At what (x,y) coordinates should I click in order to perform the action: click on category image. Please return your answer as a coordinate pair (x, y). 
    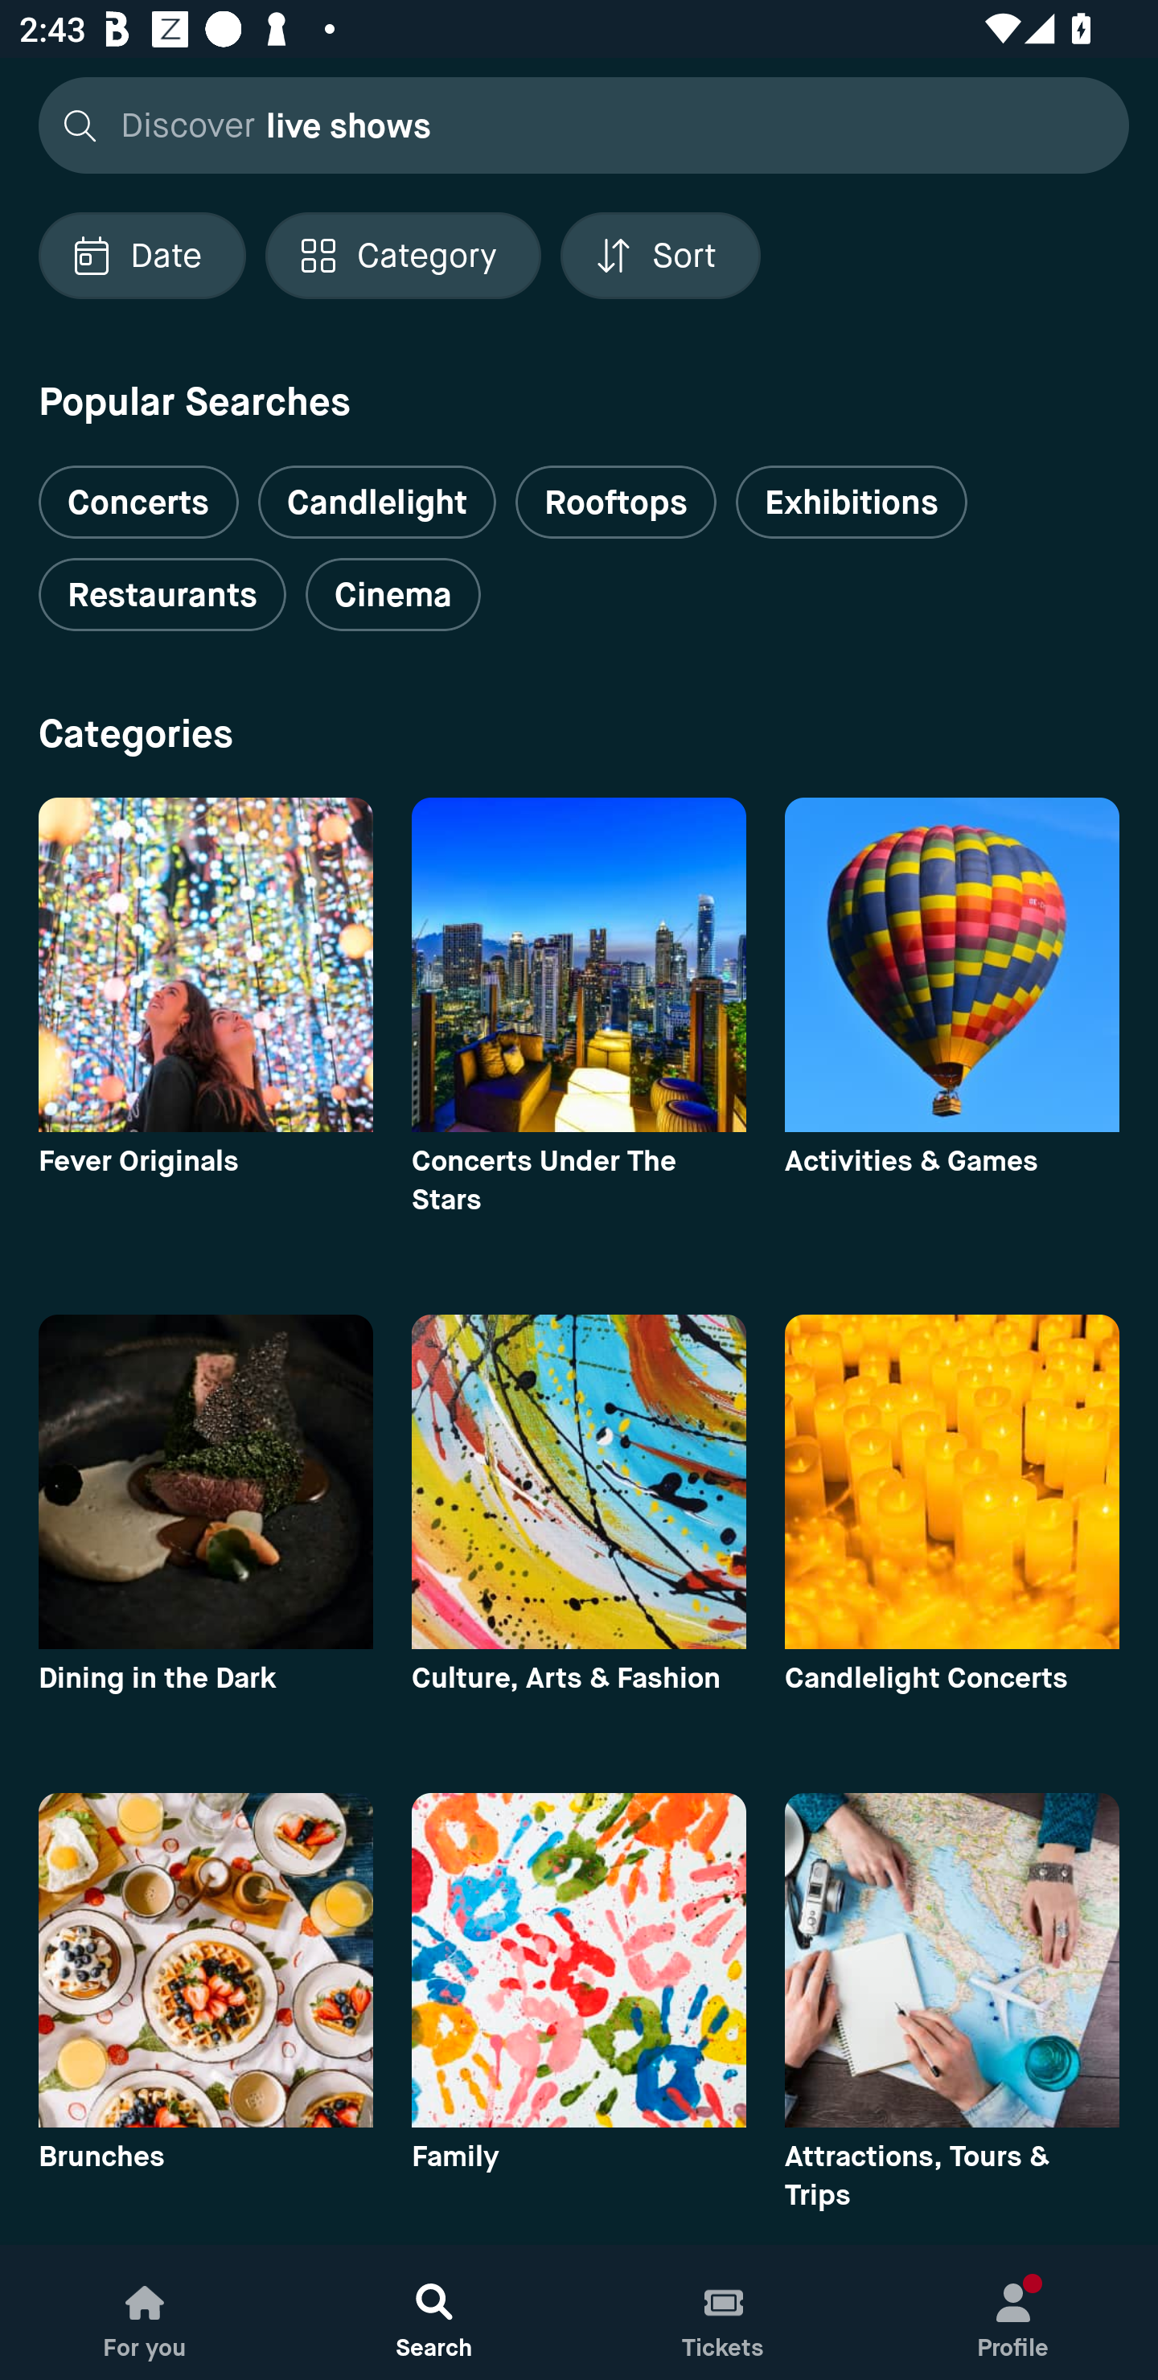
    Looking at the image, I should click on (952, 1481).